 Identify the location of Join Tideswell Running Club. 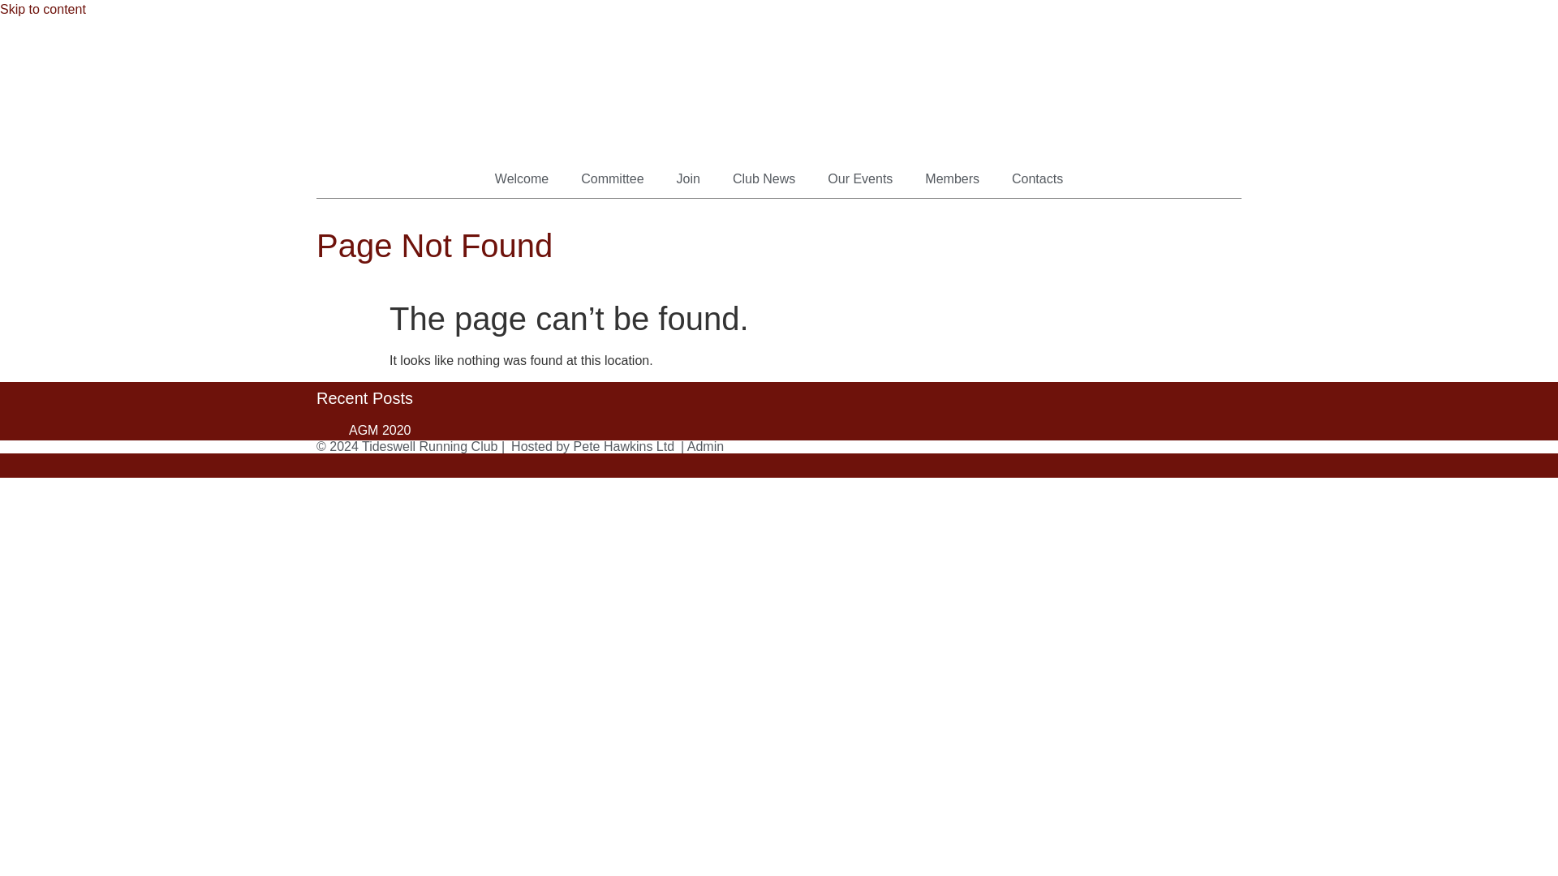
(688, 178).